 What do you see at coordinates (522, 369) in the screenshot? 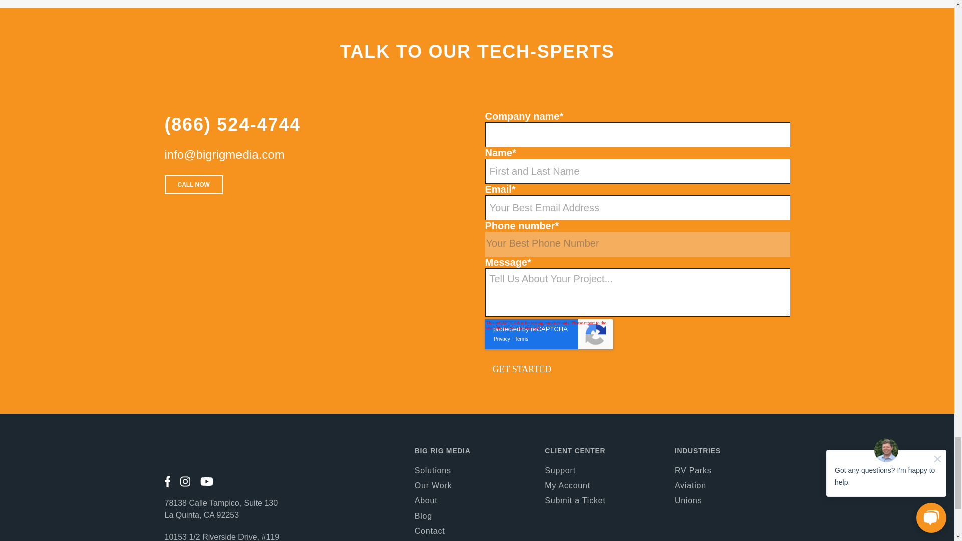
I see `GET STARTED` at bounding box center [522, 369].